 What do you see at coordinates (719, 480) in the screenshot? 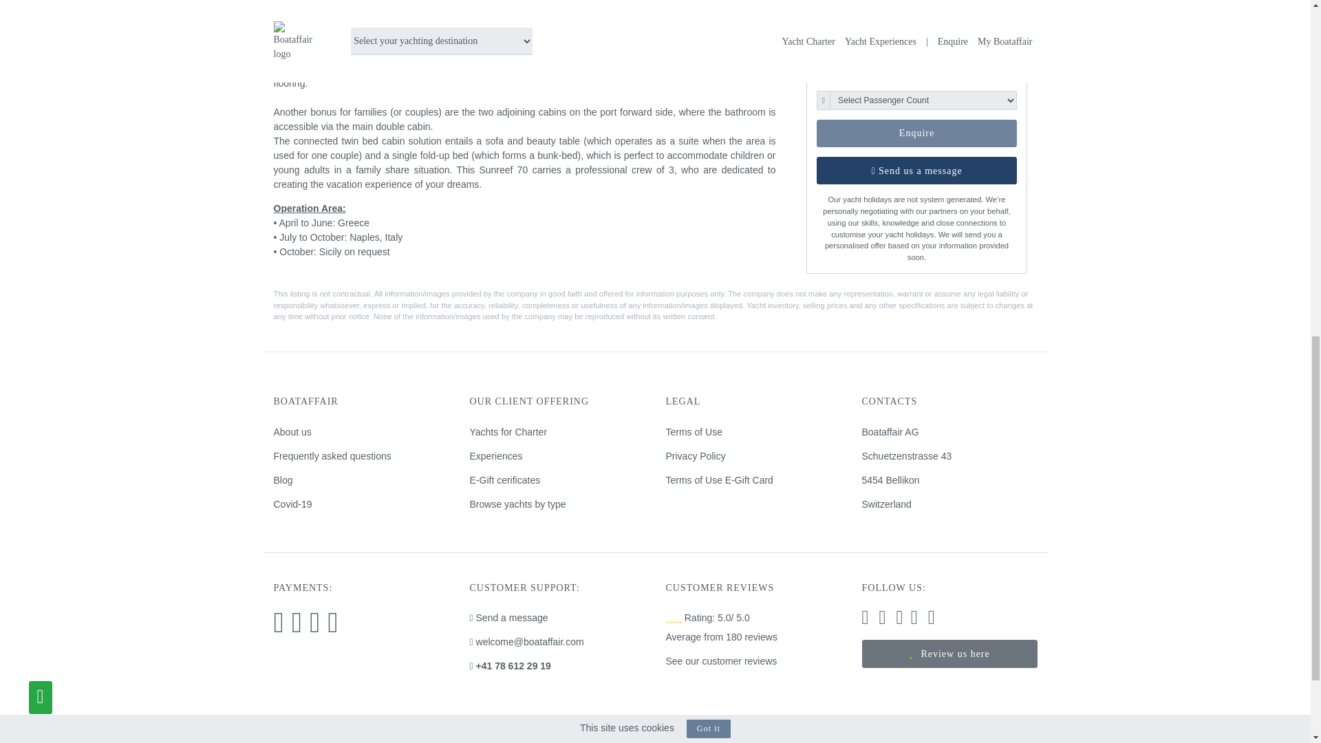
I see `Terms of Use E-Gift Card` at bounding box center [719, 480].